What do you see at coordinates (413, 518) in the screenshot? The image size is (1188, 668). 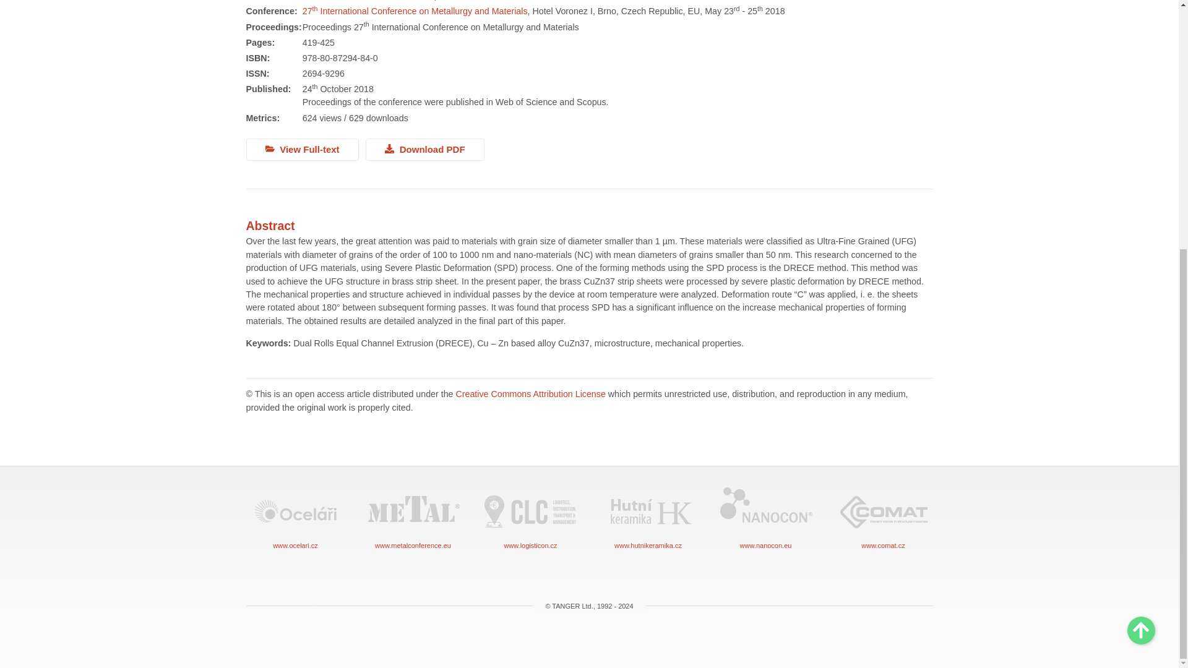 I see `www.metalconference.eu` at bounding box center [413, 518].